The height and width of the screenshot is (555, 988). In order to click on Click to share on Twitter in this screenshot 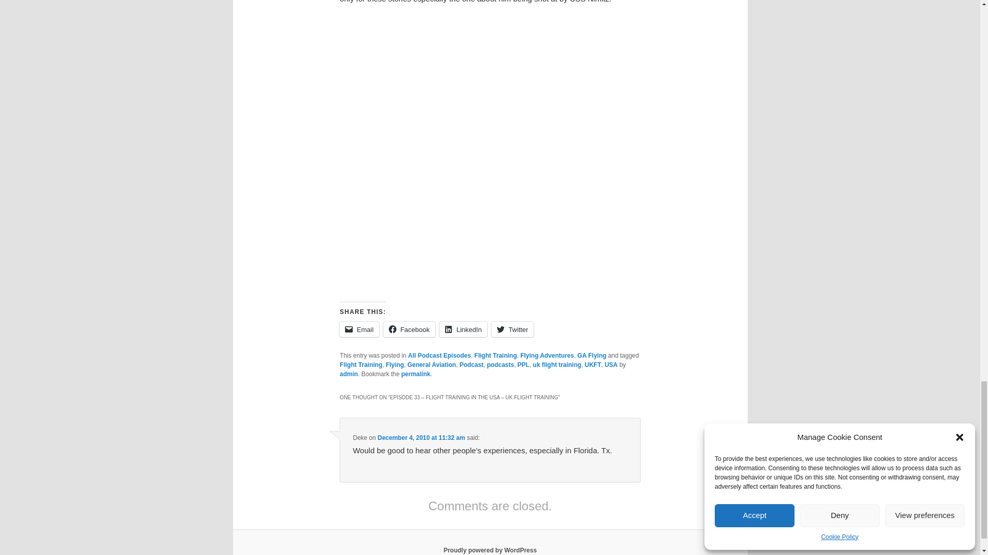, I will do `click(512, 329)`.